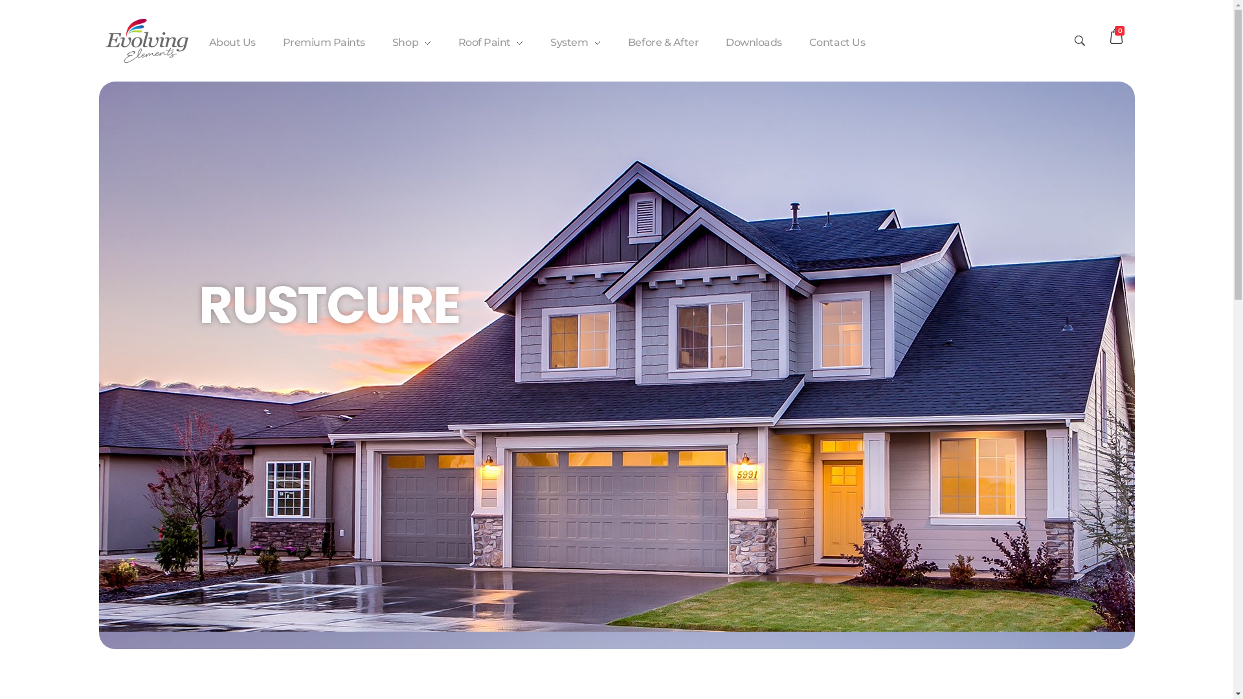  I want to click on Downloads, so click(754, 43).